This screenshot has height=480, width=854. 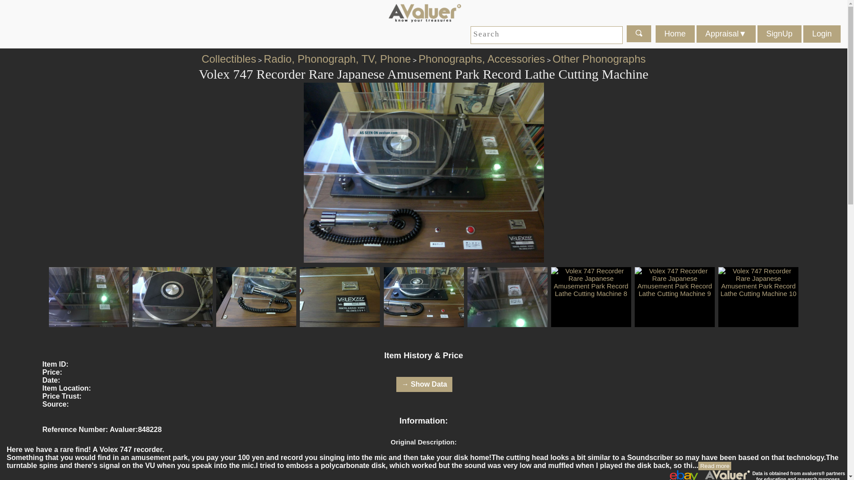 I want to click on SignUp, so click(x=779, y=34).